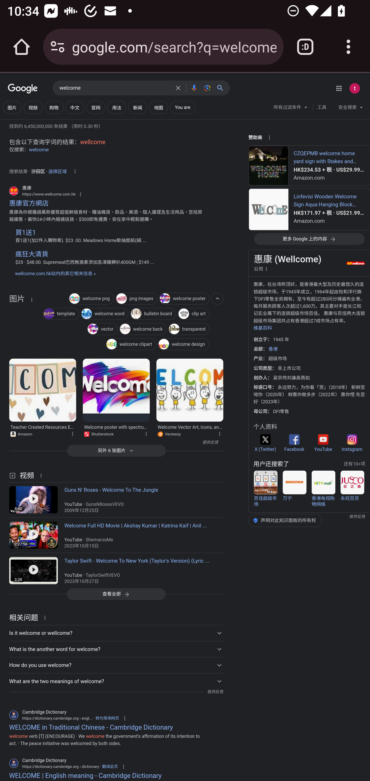 Image resolution: width=370 pixels, height=781 pixels. Describe the element at coordinates (75, 171) in the screenshot. I see `位置信息使用方式` at that location.